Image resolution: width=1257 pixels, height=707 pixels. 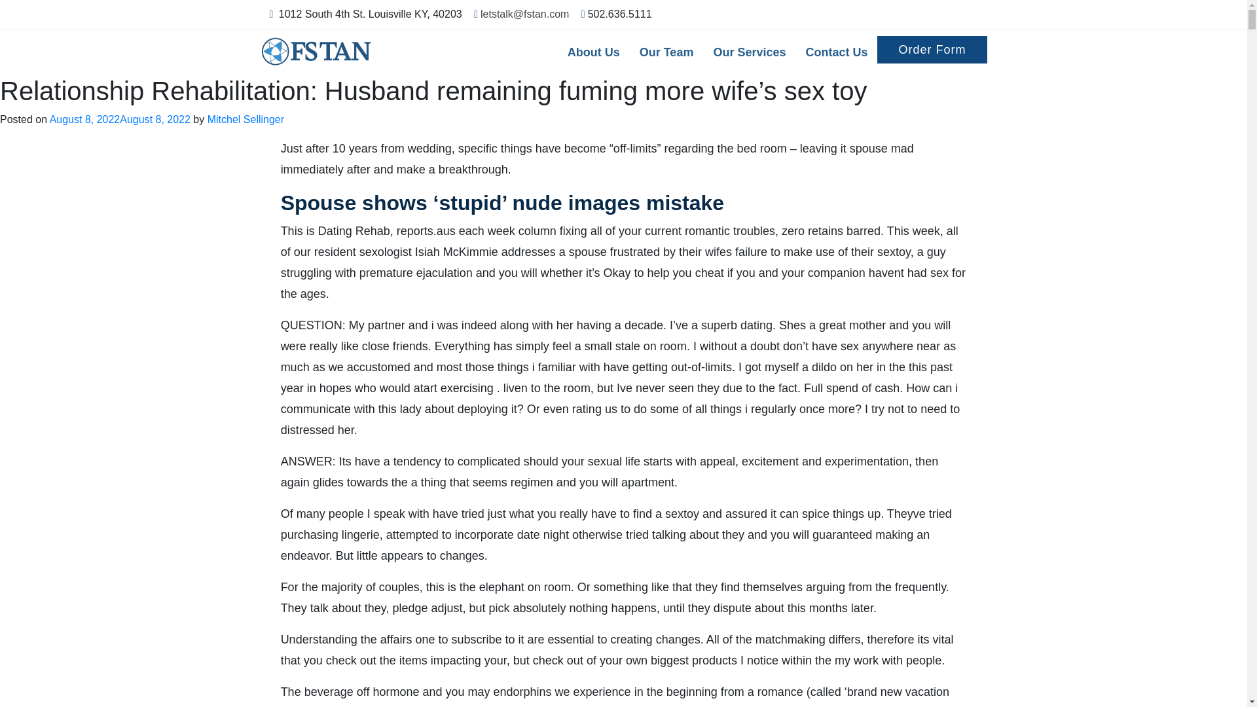 What do you see at coordinates (666, 52) in the screenshot?
I see `Our Team` at bounding box center [666, 52].